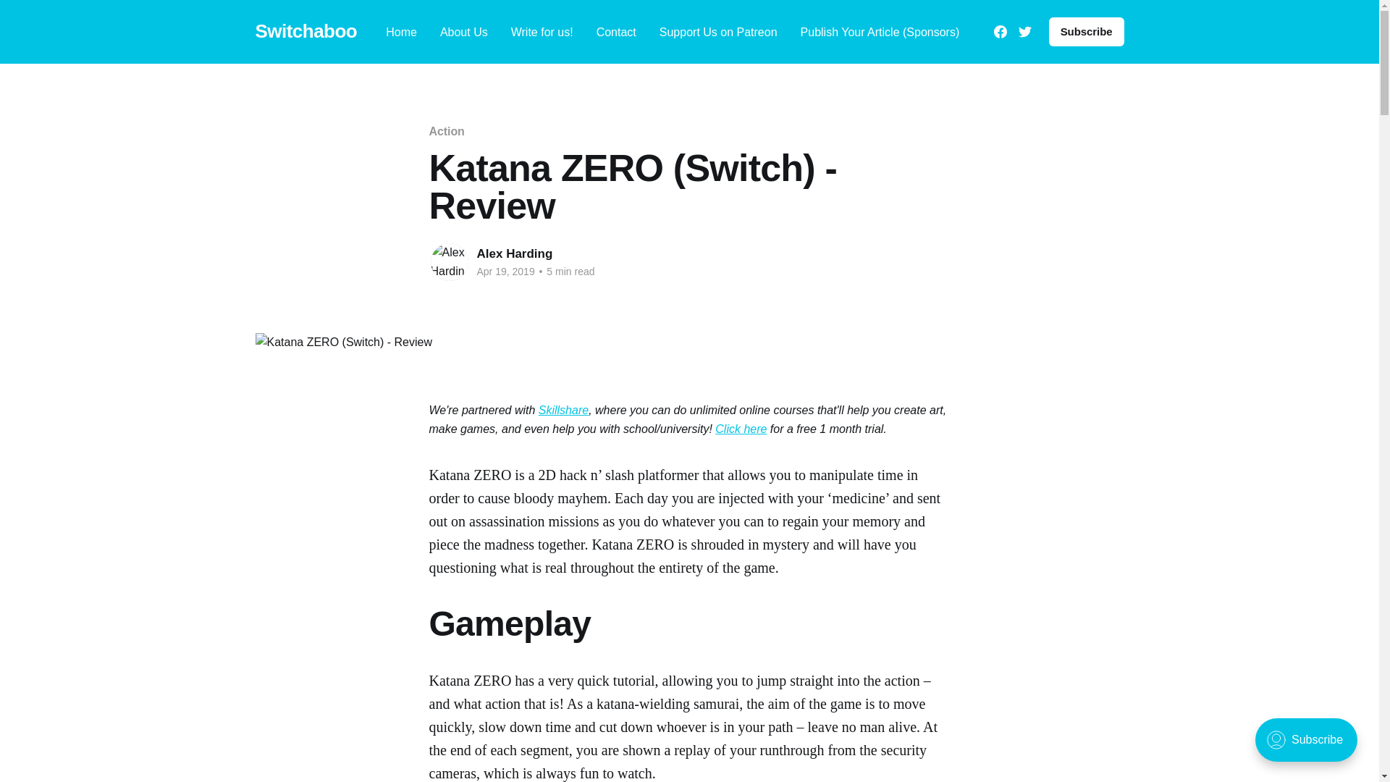 The width and height of the screenshot is (1390, 782). I want to click on Subscribe, so click(1087, 31).